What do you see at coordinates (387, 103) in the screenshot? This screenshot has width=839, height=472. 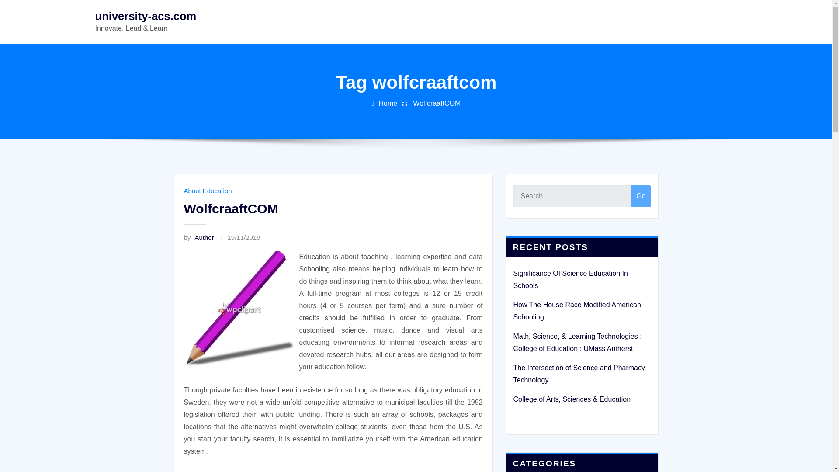 I see `Home` at bounding box center [387, 103].